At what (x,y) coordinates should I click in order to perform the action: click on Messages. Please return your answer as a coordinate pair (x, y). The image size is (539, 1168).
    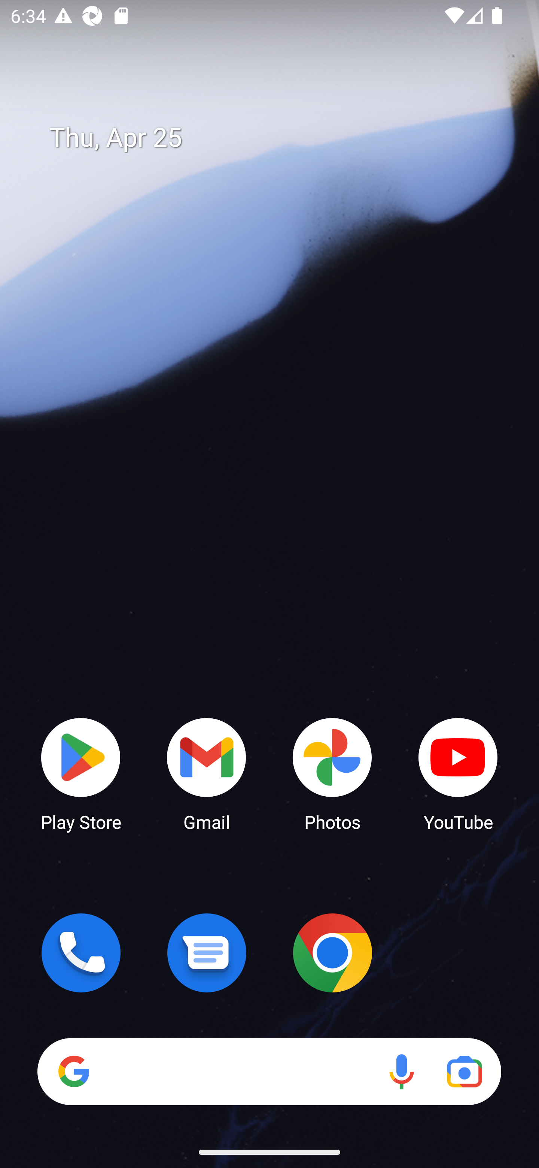
    Looking at the image, I should click on (207, 953).